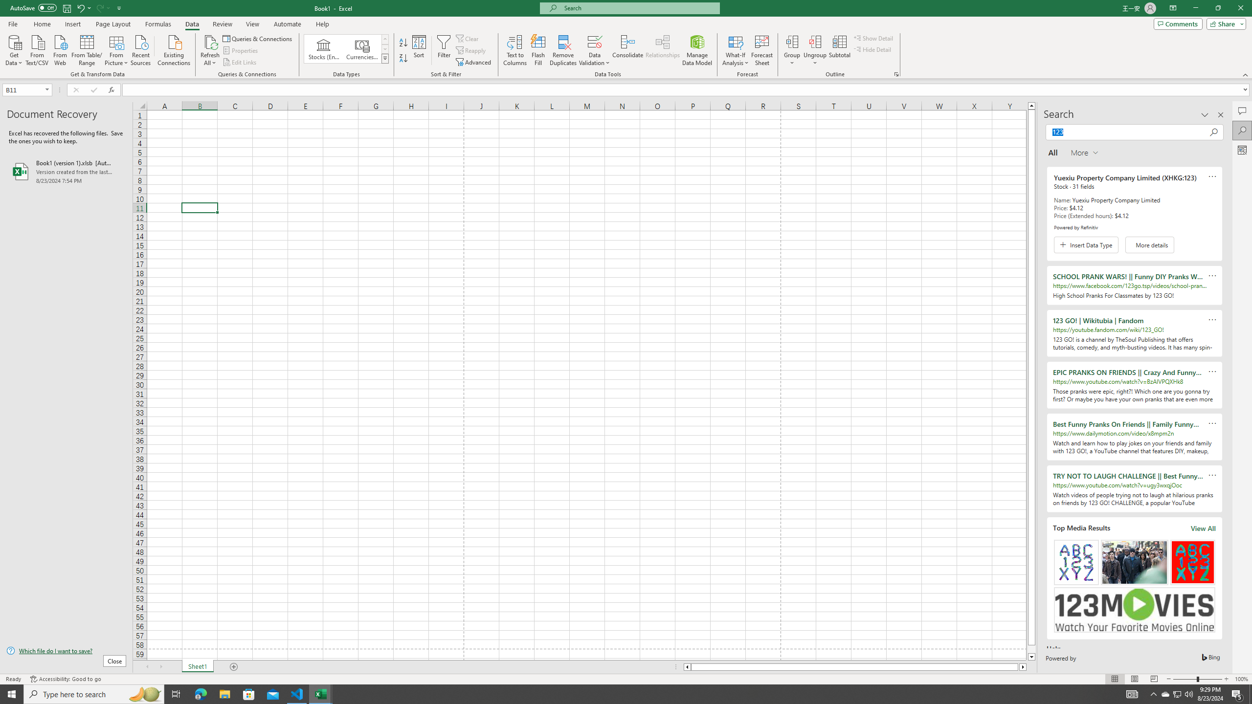 The height and width of the screenshot is (704, 1252). Describe the element at coordinates (1173, 8) in the screenshot. I see `Ribbon Display Options` at that location.